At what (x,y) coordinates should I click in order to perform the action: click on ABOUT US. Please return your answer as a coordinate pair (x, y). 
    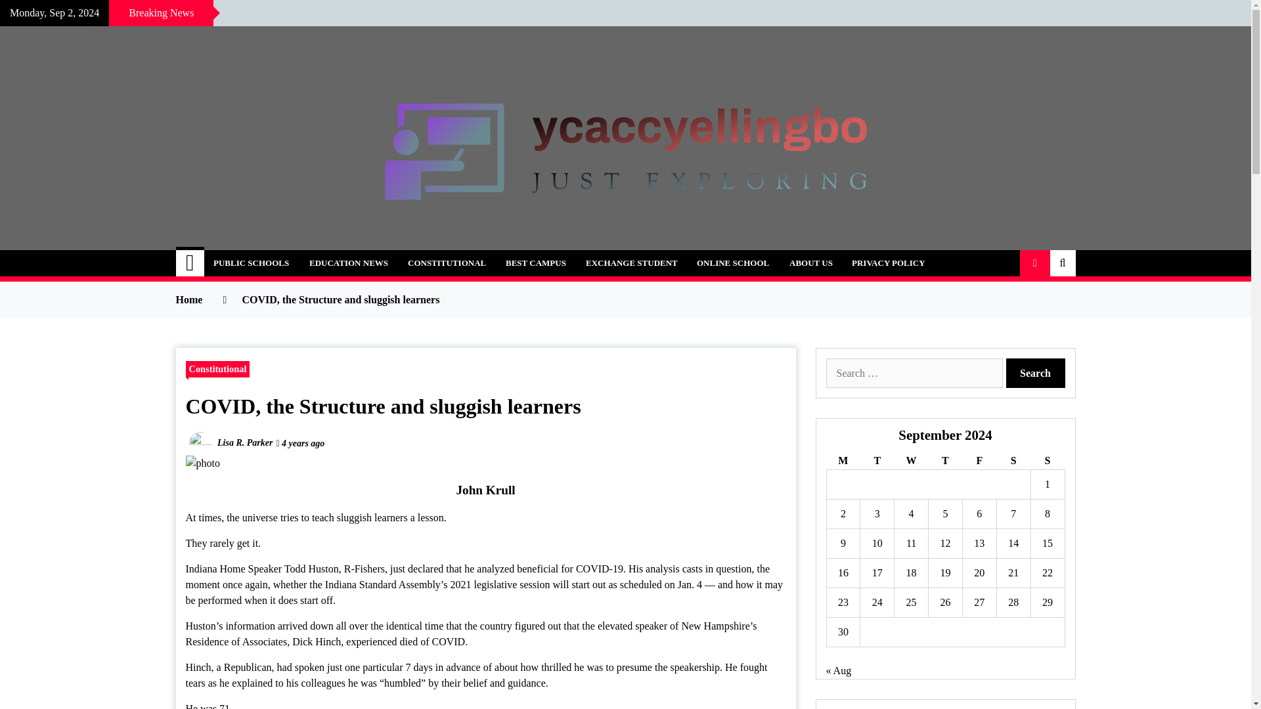
    Looking at the image, I should click on (810, 263).